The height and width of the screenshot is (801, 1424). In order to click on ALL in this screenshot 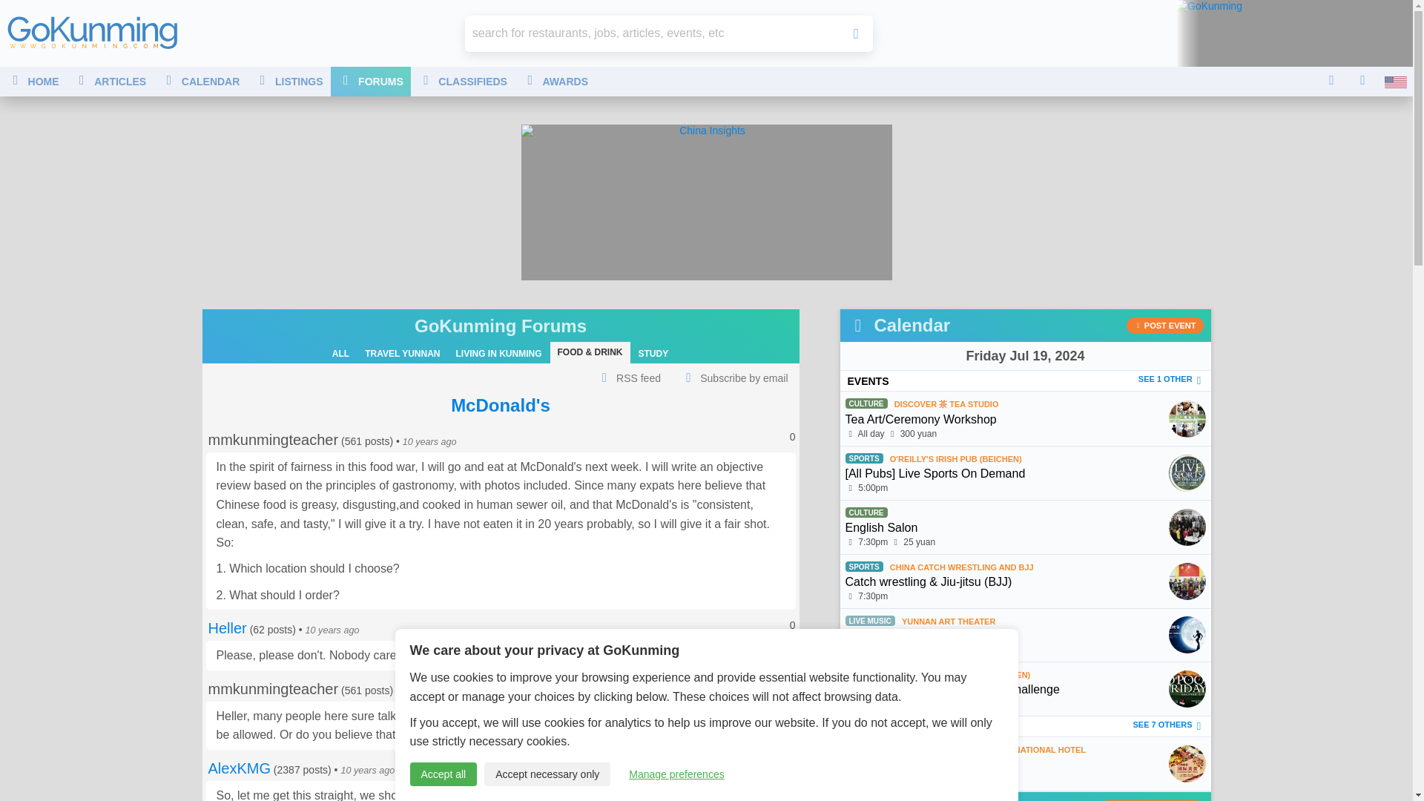, I will do `click(340, 353)`.